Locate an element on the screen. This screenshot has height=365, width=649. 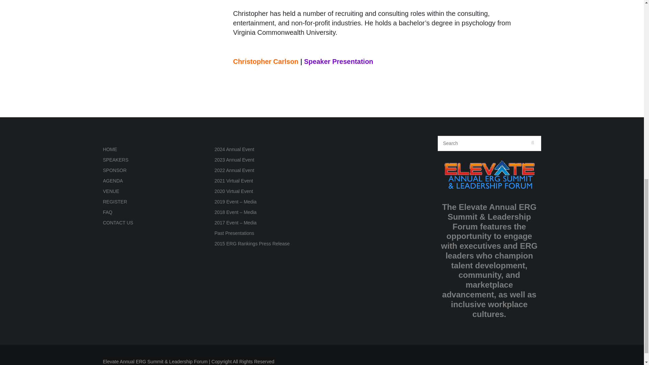
Past Presentations is located at coordinates (234, 233).